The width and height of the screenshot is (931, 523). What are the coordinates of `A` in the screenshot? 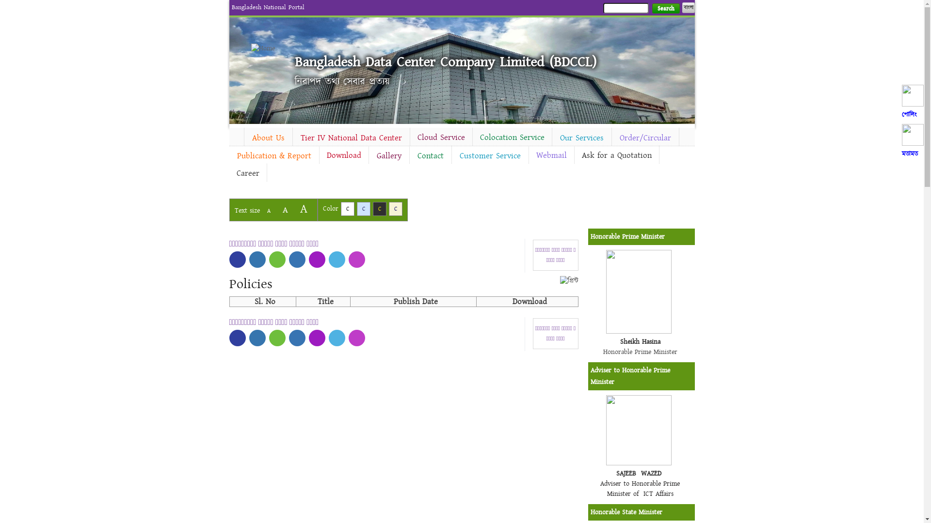 It's located at (304, 209).